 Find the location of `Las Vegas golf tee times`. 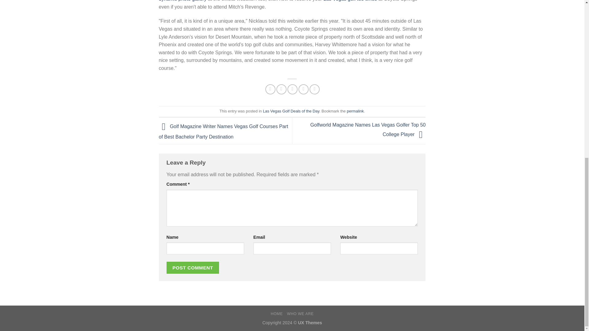

Las Vegas golf tee times is located at coordinates (350, 1).